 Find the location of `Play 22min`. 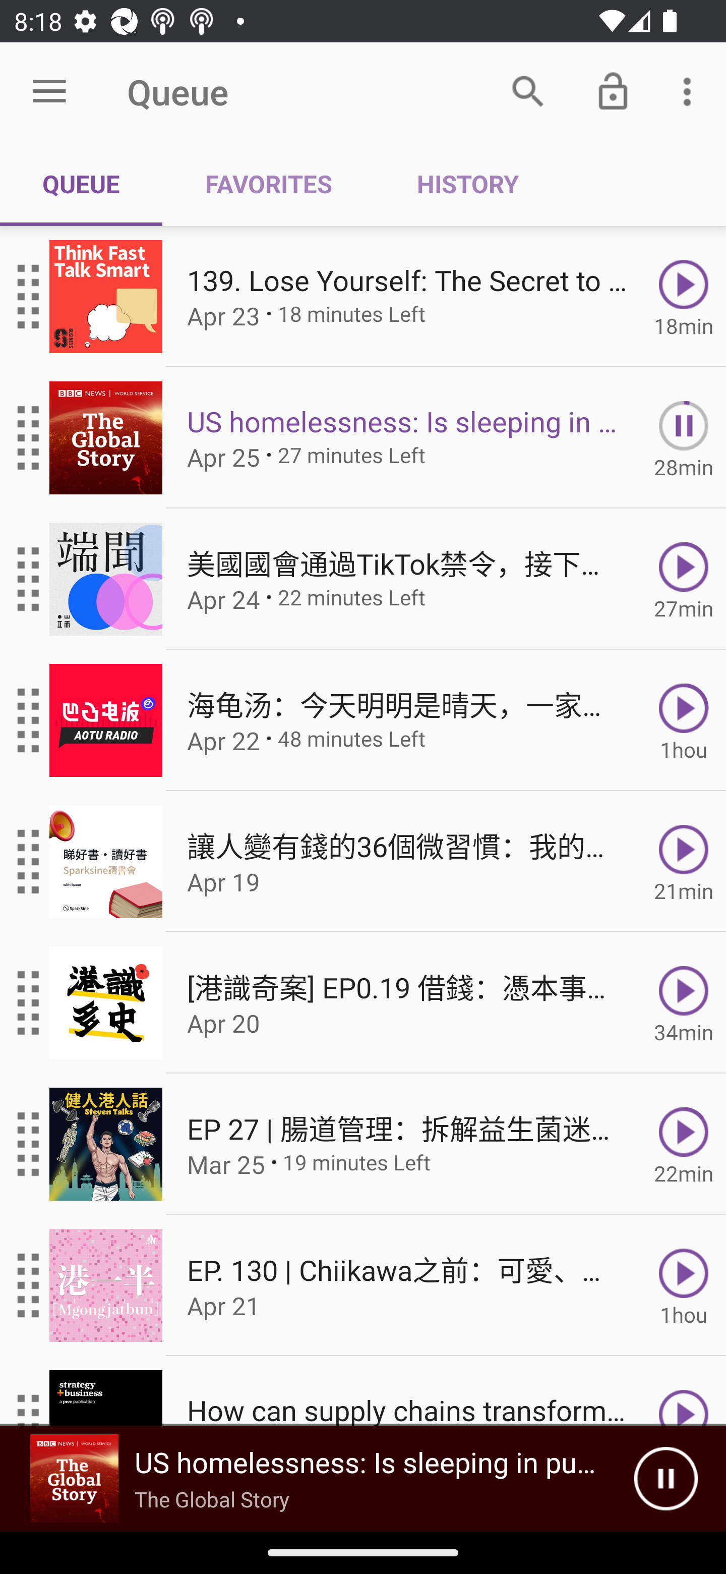

Play 22min is located at coordinates (684, 1144).